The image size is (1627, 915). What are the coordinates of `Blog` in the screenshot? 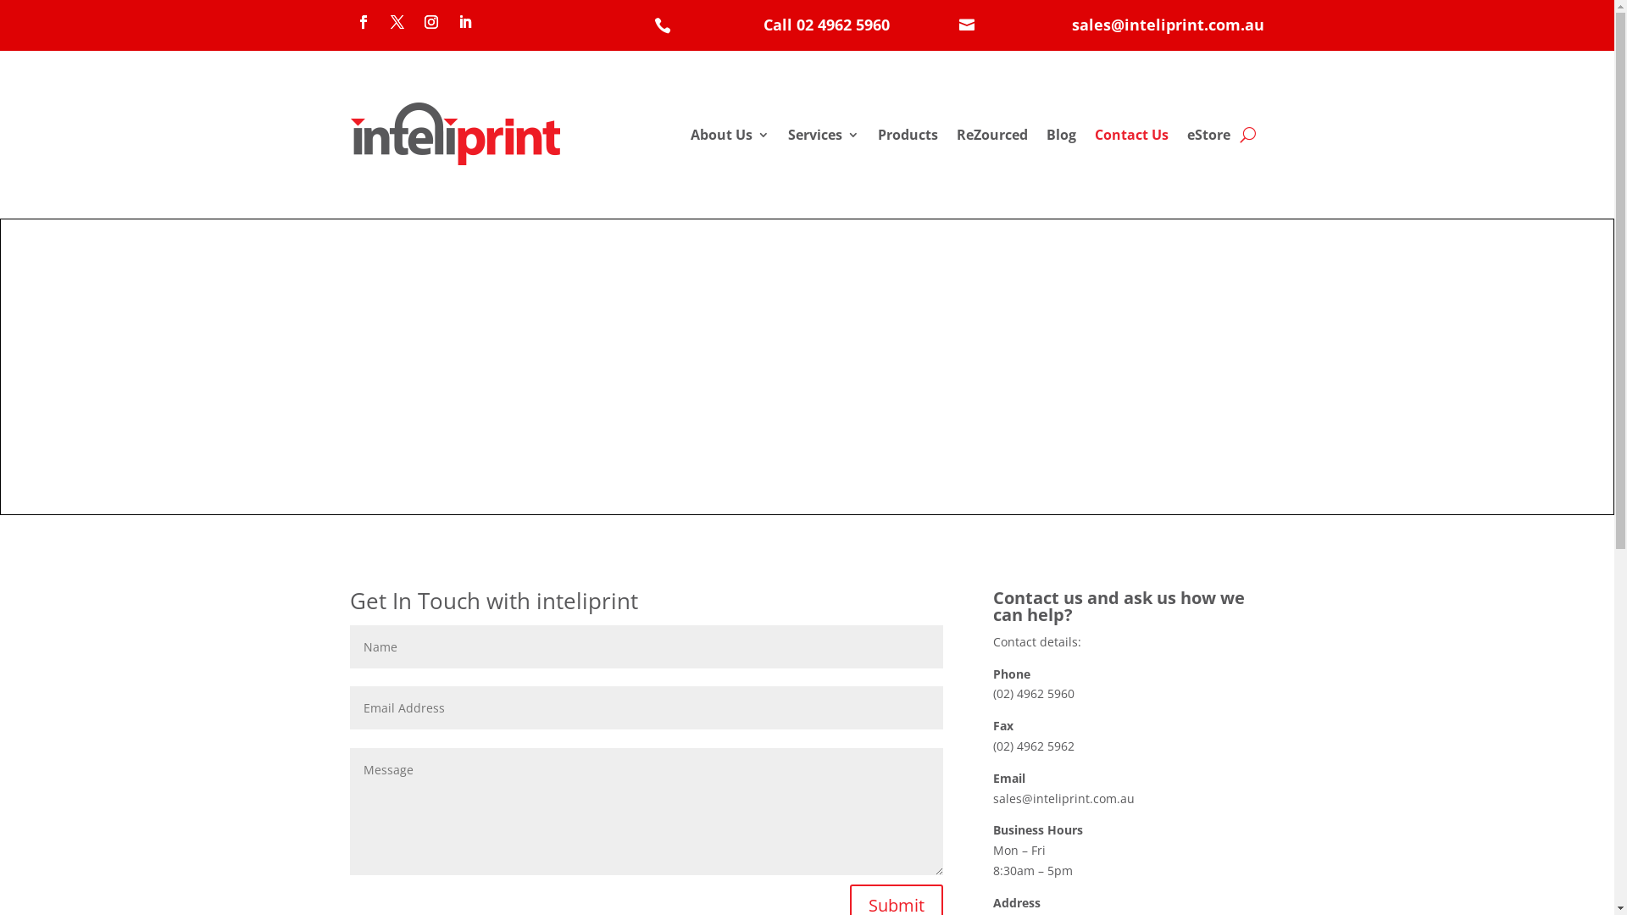 It's located at (1061, 135).